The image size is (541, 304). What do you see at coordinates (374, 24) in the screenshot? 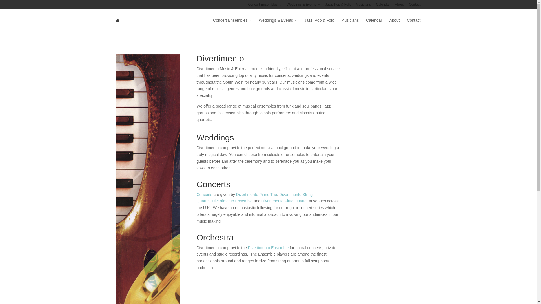
I see `Calendar` at bounding box center [374, 24].